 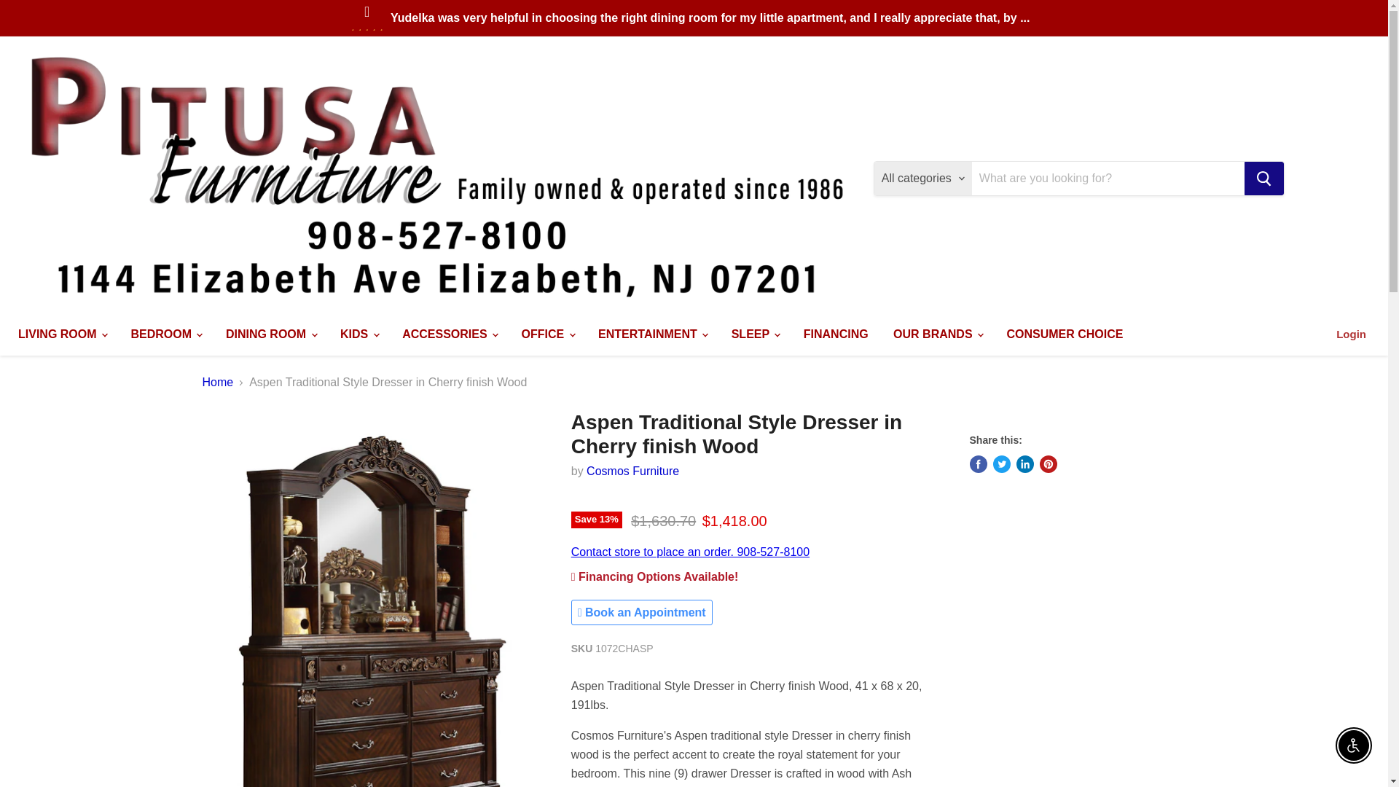 I want to click on Cosmos Furniture, so click(x=632, y=471).